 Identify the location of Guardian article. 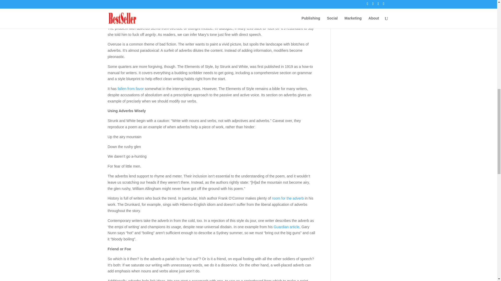
(287, 227).